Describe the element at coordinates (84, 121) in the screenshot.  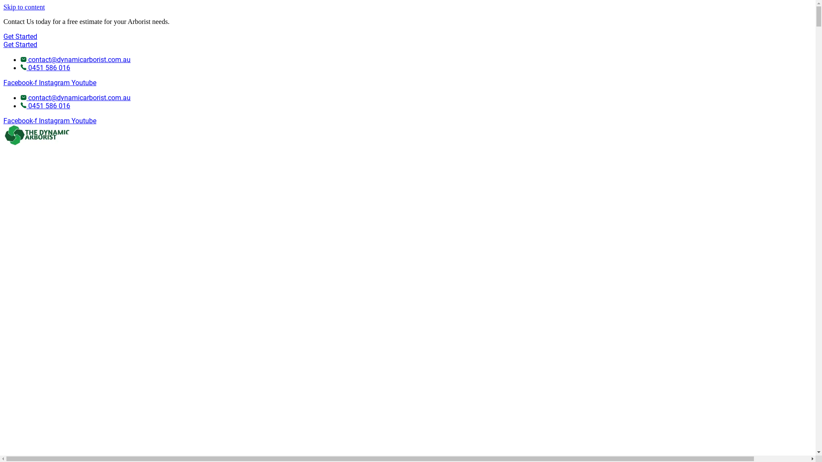
I see `Youtube` at that location.